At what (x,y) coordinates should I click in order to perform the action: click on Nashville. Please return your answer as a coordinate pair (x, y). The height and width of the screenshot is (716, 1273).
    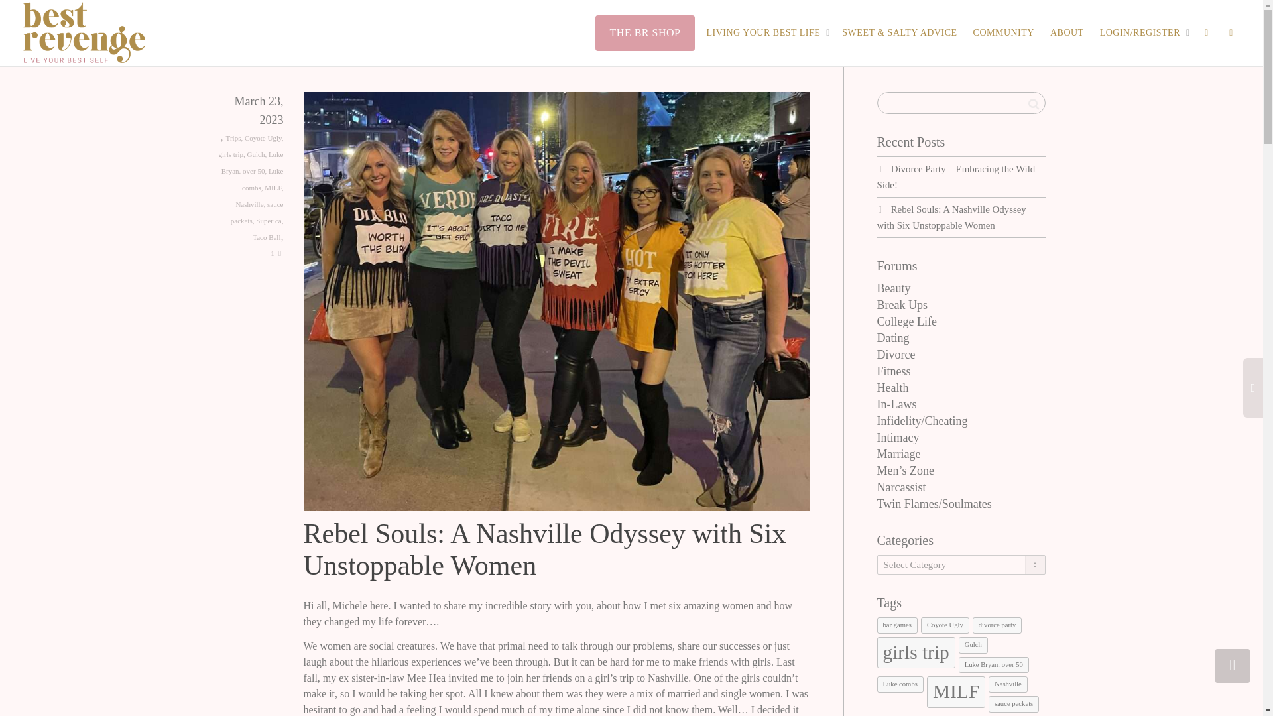
    Looking at the image, I should click on (249, 204).